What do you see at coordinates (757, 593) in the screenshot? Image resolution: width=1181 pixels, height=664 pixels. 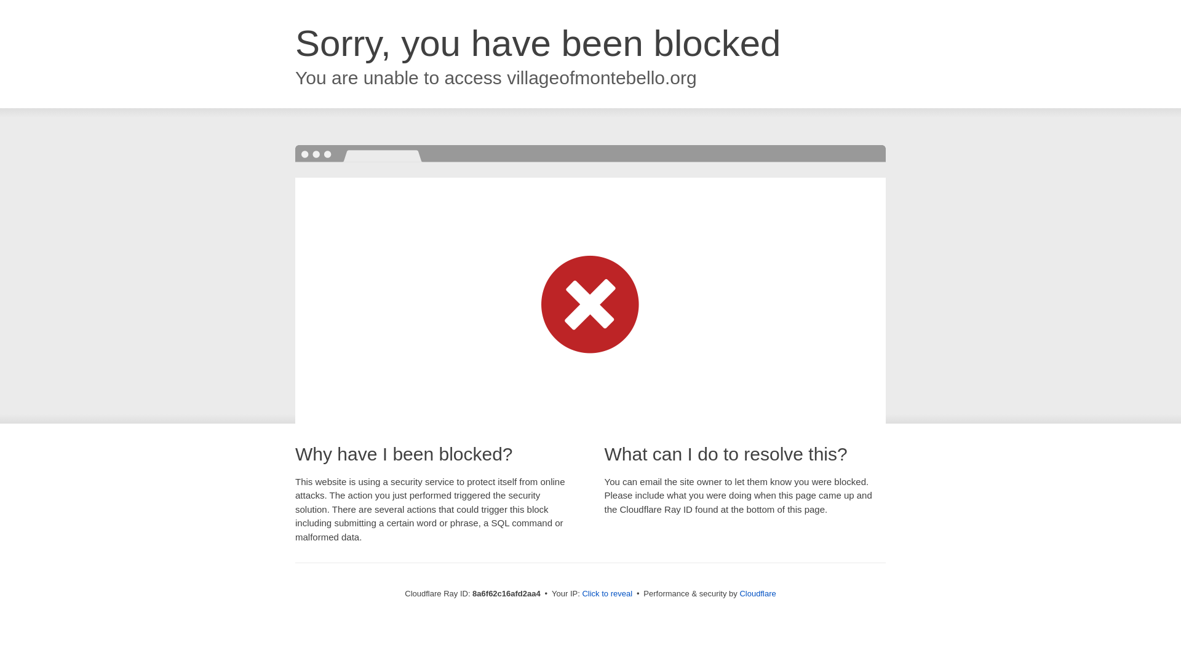 I see `Cloudflare` at bounding box center [757, 593].